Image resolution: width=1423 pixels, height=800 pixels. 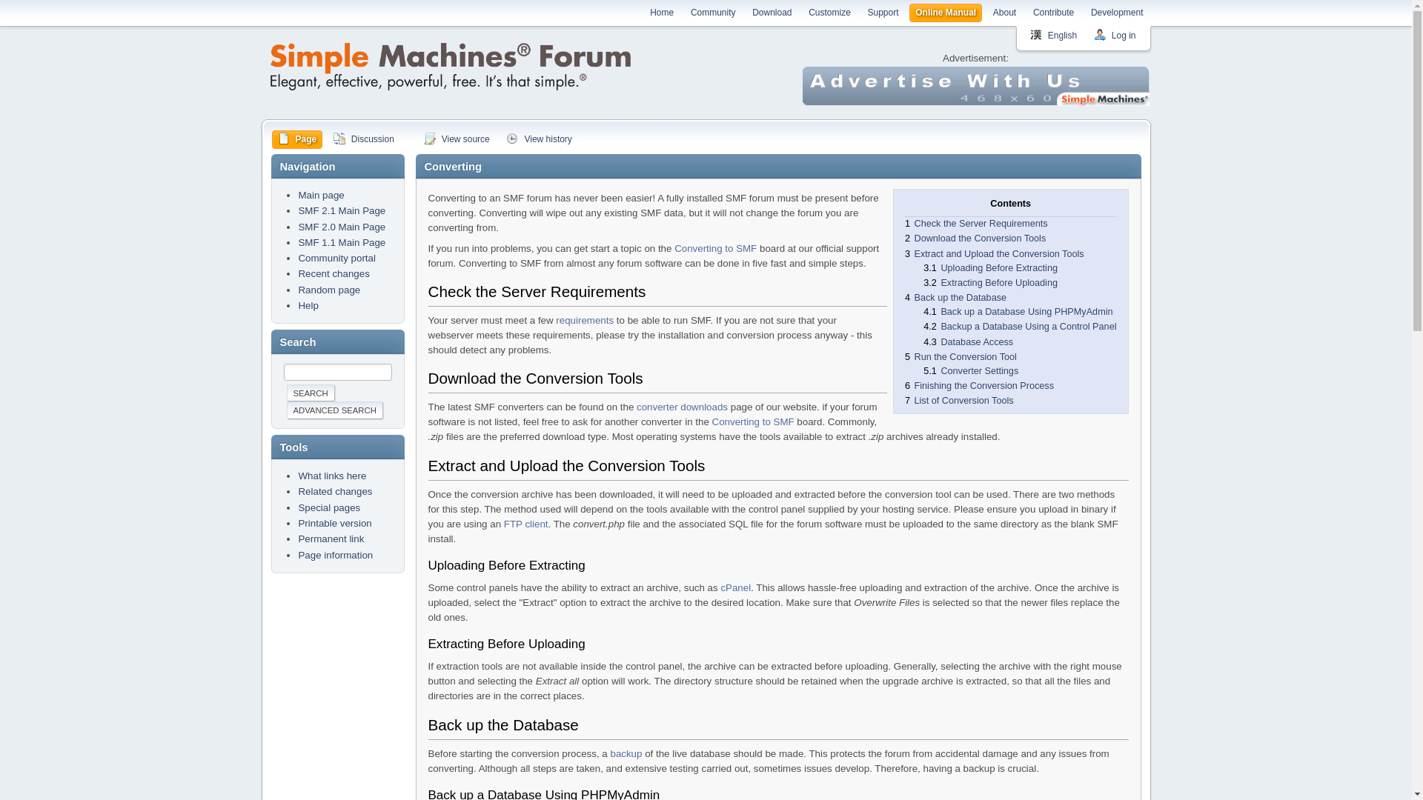 What do you see at coordinates (334, 410) in the screenshot?
I see `ADVANCED SEARCH` at bounding box center [334, 410].